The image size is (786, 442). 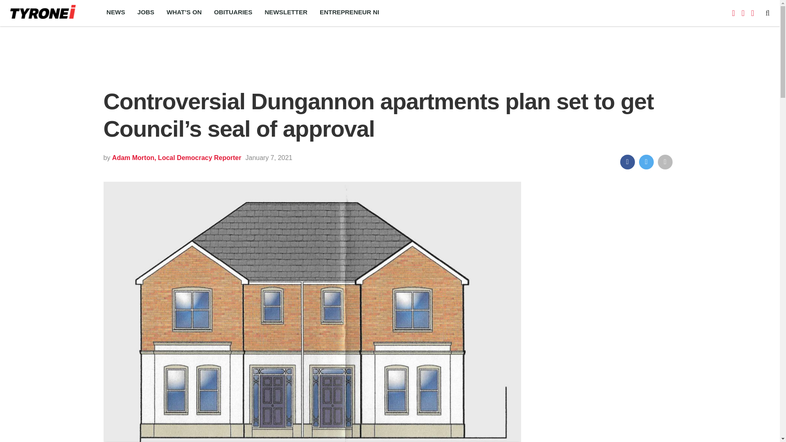 I want to click on Adam Morton, Local Democracy Reporter, so click(x=177, y=158).